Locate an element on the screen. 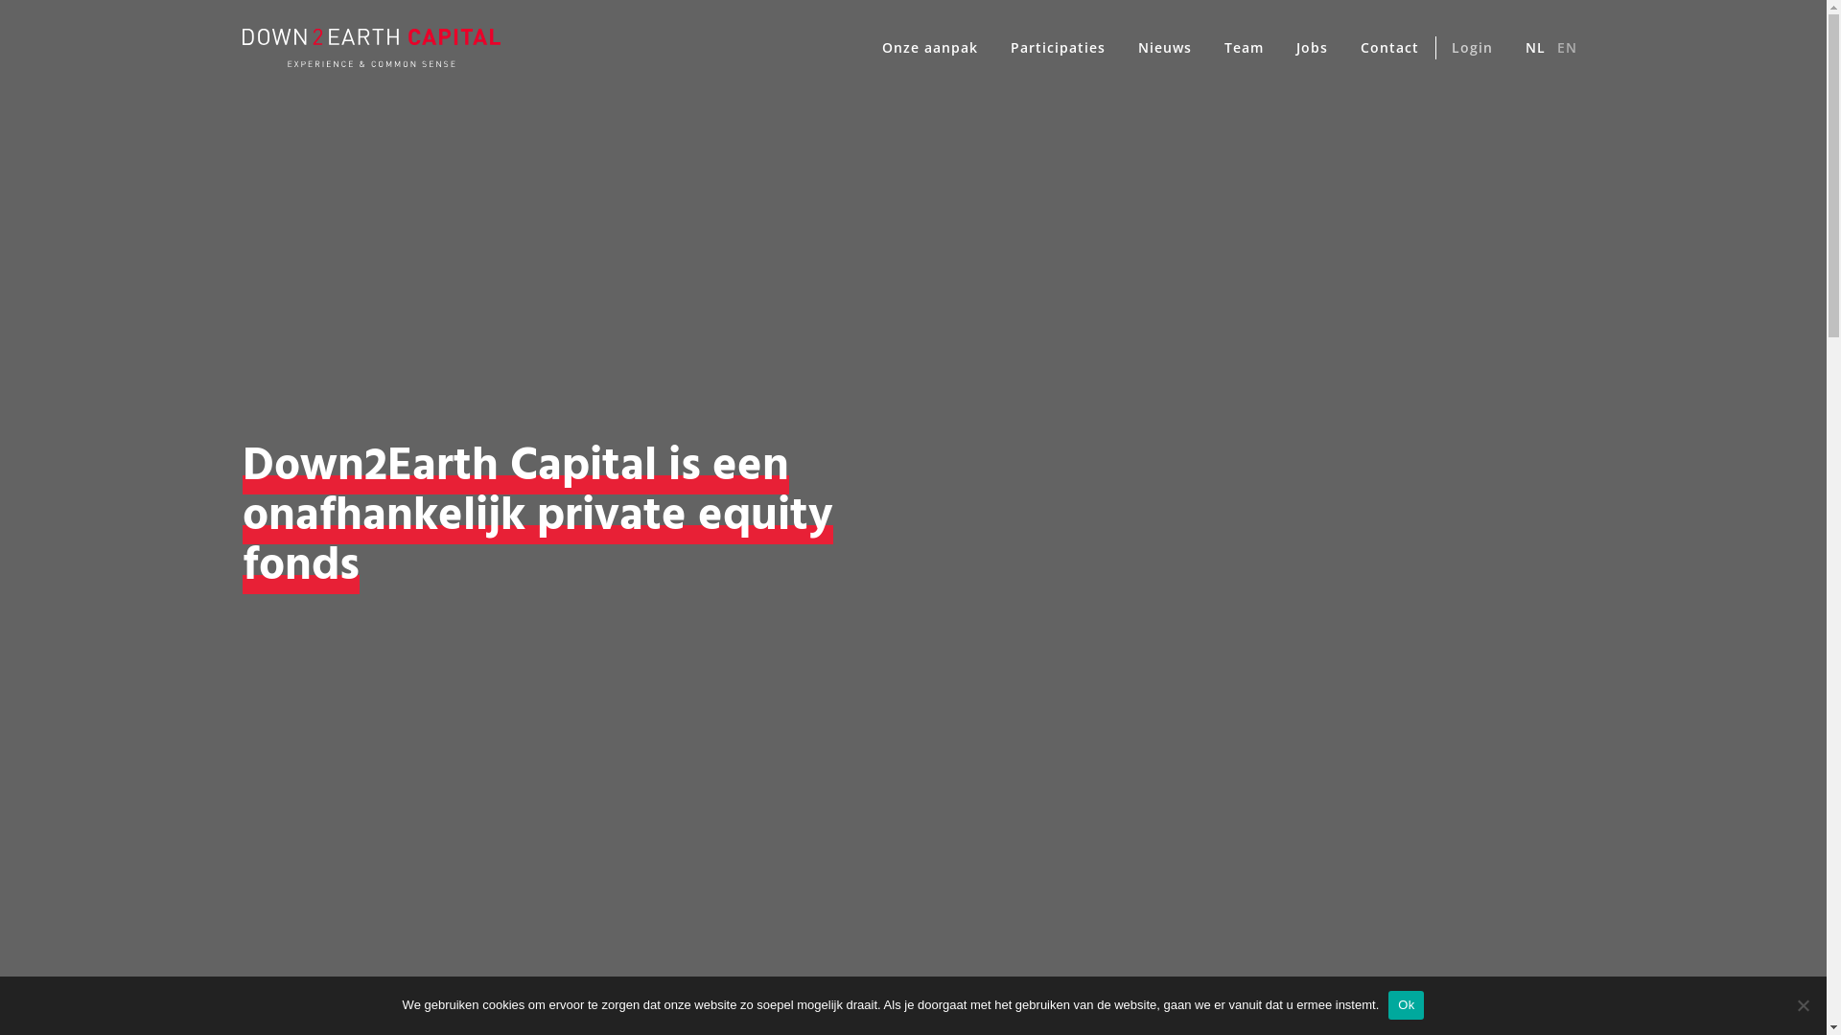  Ok is located at coordinates (1406, 1005).